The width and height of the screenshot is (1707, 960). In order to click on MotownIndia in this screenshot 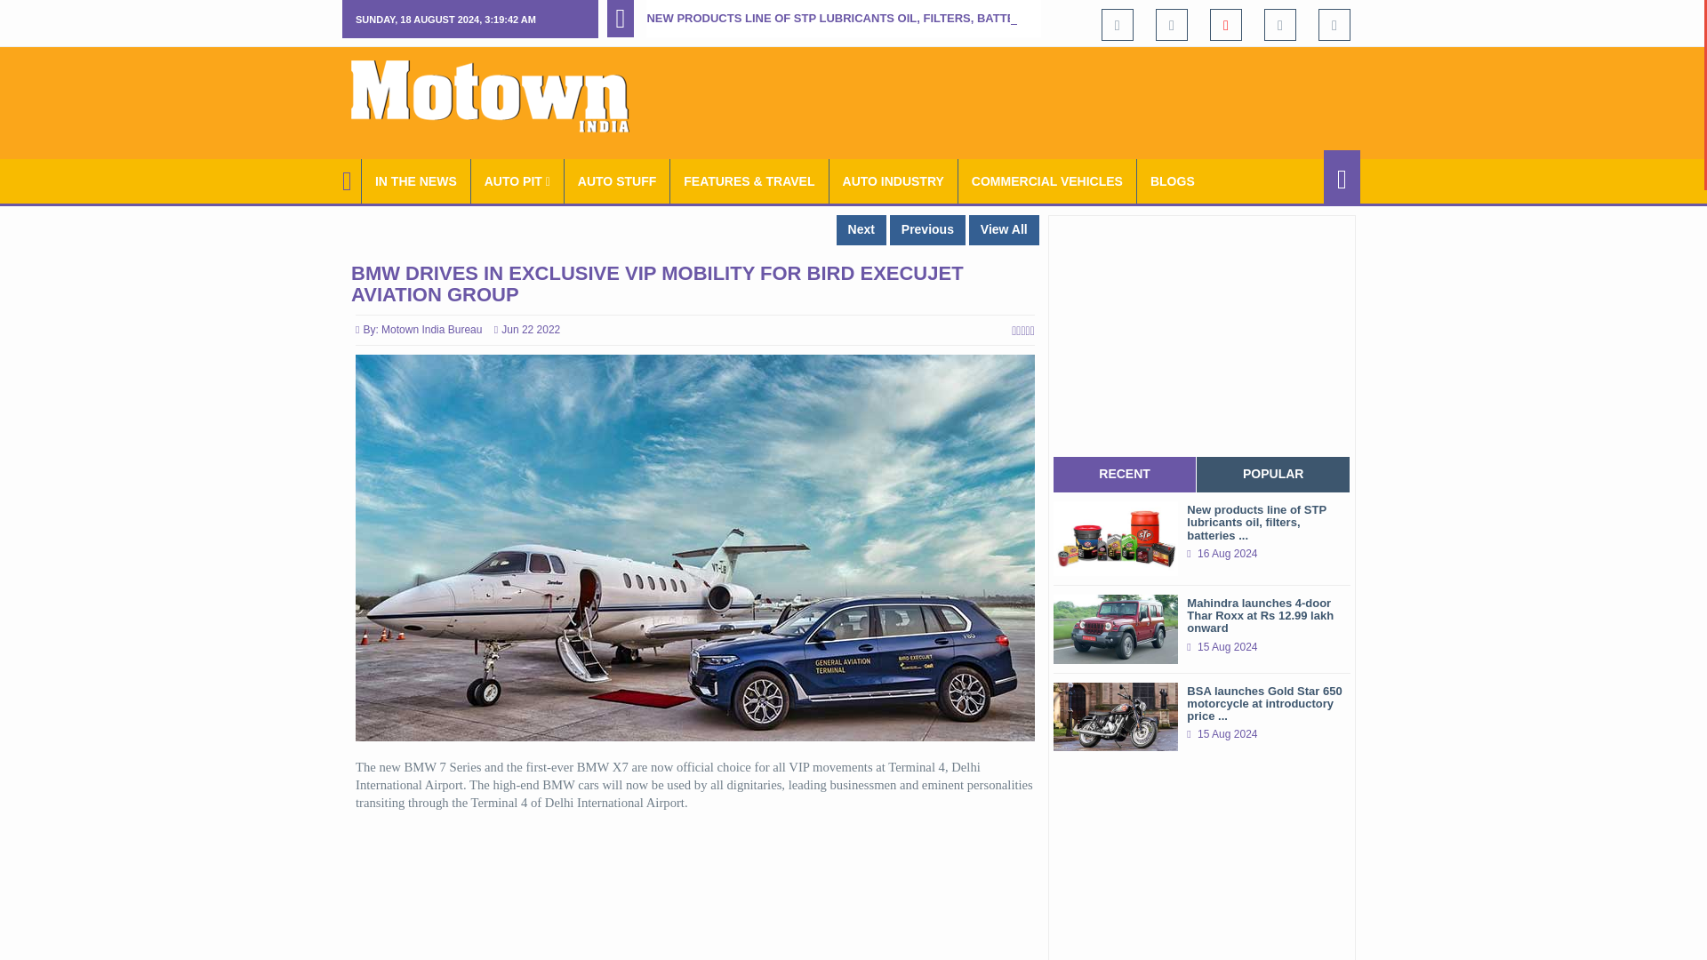, I will do `click(501, 96)`.